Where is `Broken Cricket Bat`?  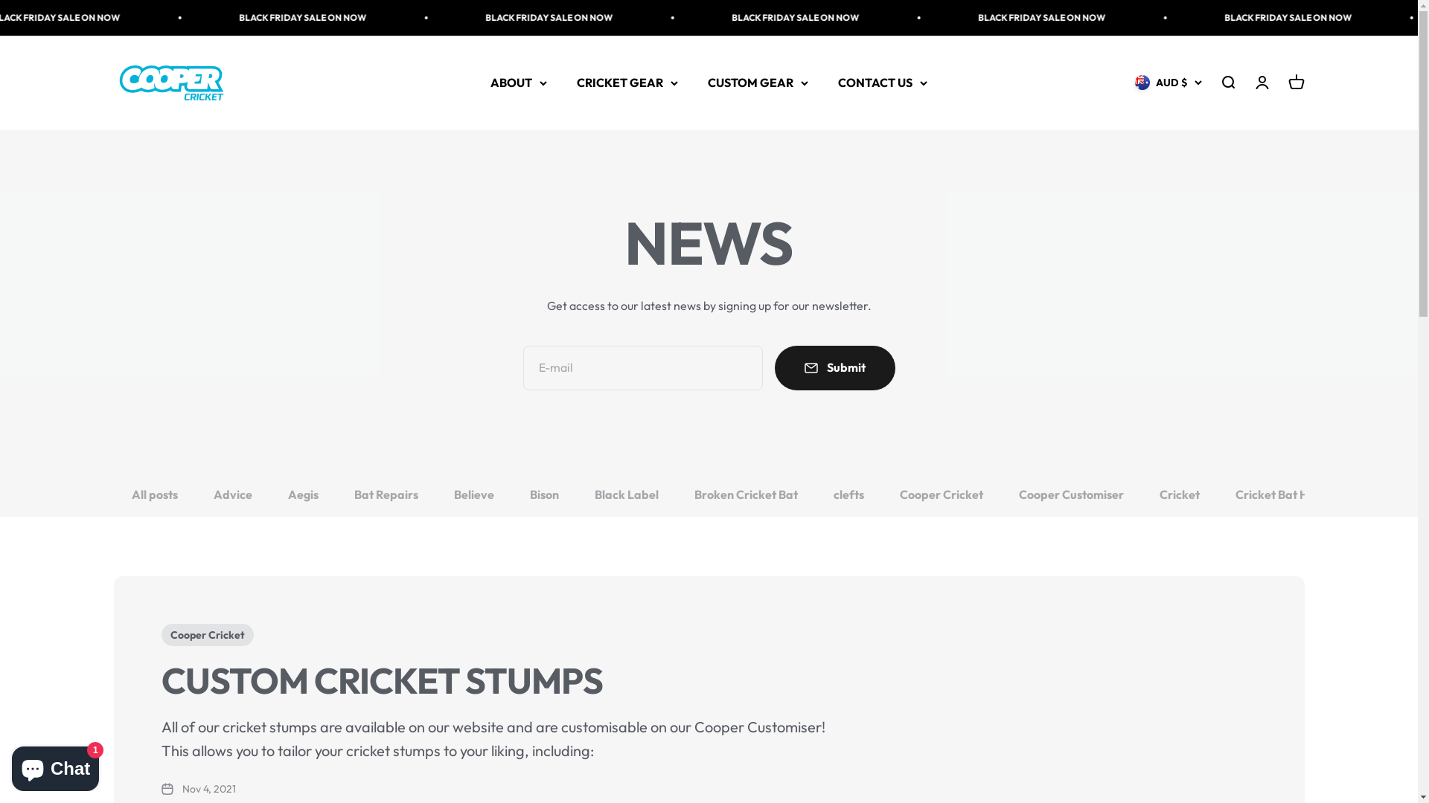 Broken Cricket Bat is located at coordinates (746, 495).